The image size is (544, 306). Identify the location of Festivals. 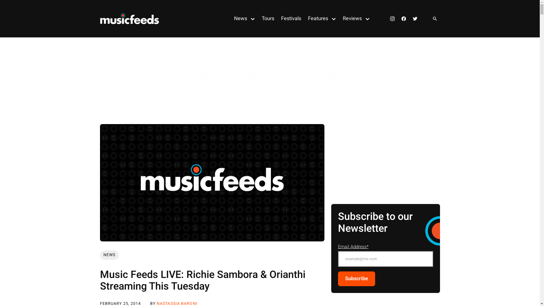
(291, 19).